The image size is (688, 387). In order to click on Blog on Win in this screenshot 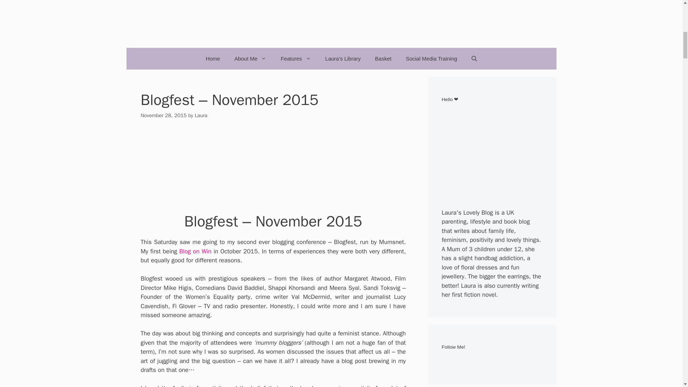, I will do `click(195, 251)`.